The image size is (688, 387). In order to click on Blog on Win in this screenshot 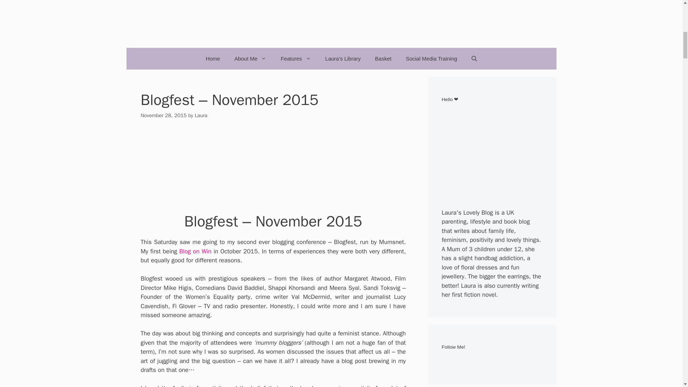, I will do `click(195, 251)`.